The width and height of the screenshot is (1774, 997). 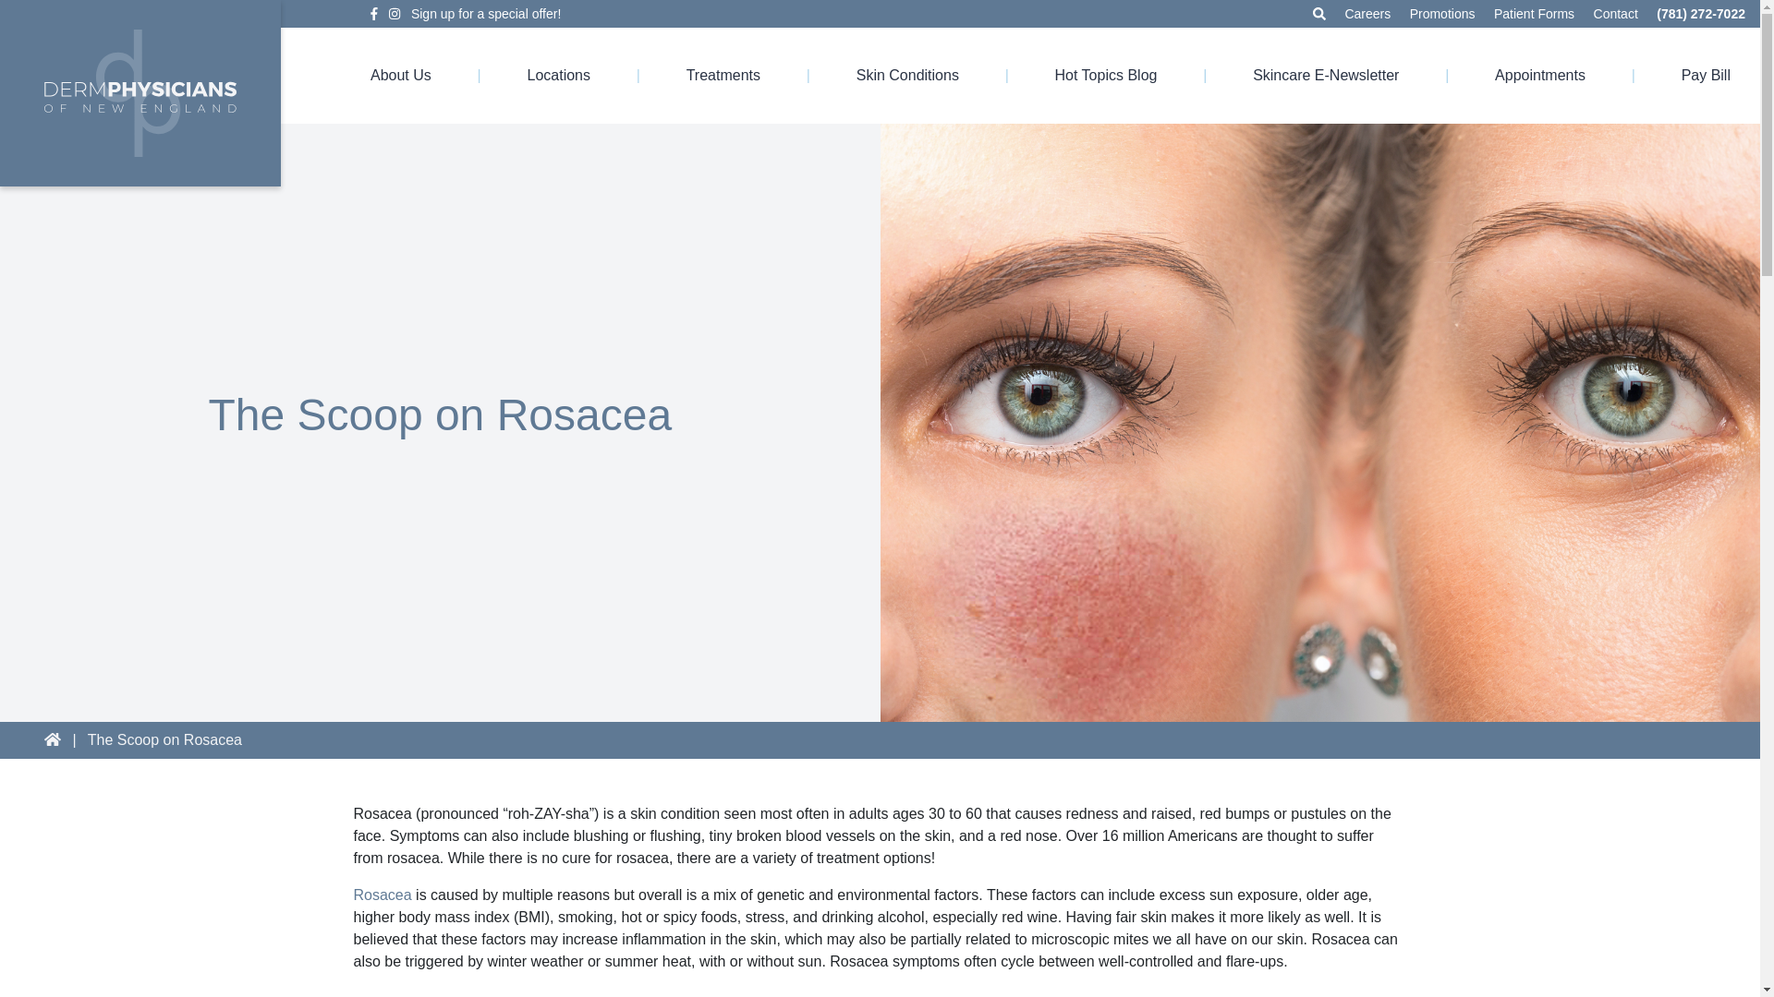 I want to click on Treatments, so click(x=723, y=76).